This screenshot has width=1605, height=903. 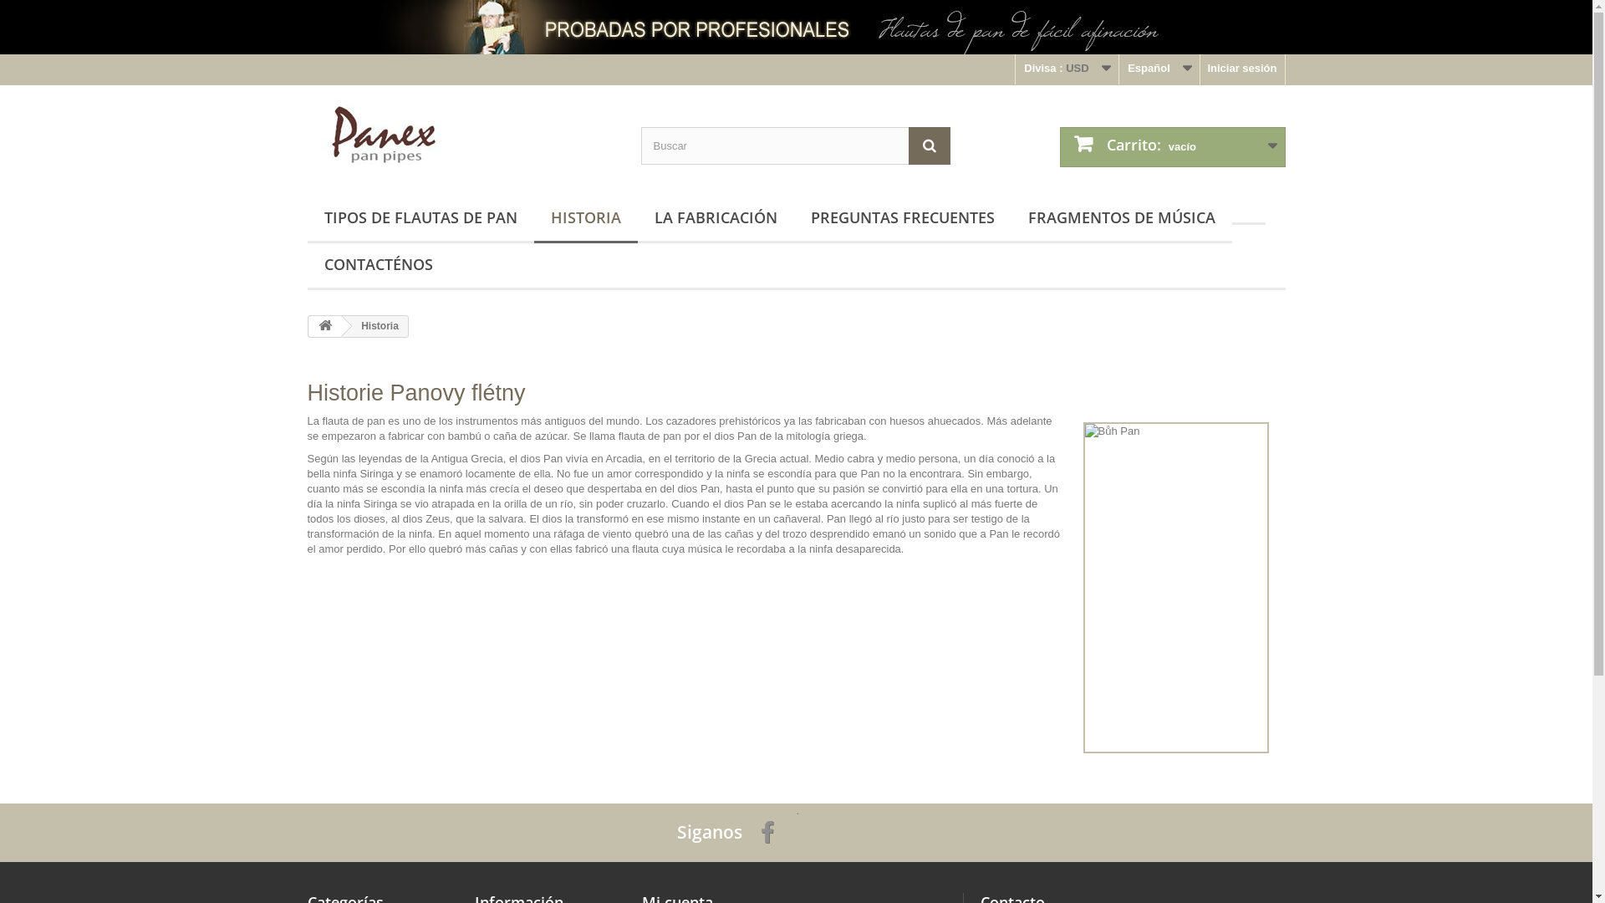 What do you see at coordinates (903, 219) in the screenshot?
I see `PREGUNTAS FRECUENTES` at bounding box center [903, 219].